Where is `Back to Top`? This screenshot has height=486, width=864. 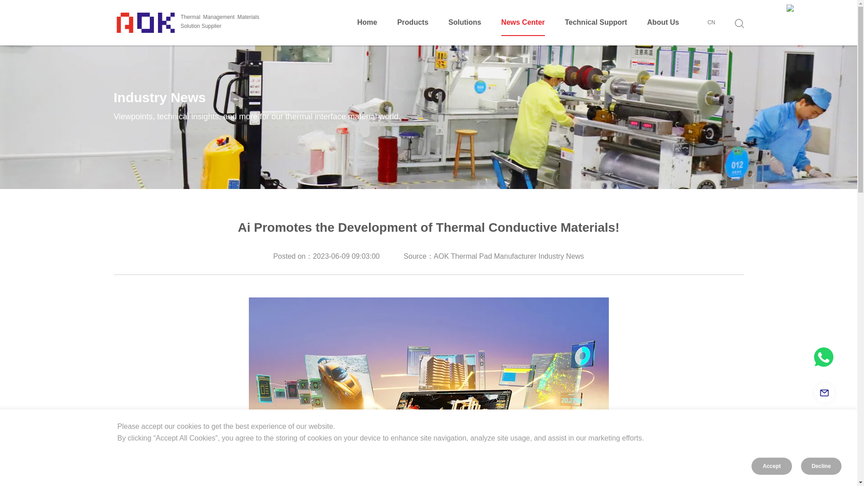 Back to Top is located at coordinates (824, 431).